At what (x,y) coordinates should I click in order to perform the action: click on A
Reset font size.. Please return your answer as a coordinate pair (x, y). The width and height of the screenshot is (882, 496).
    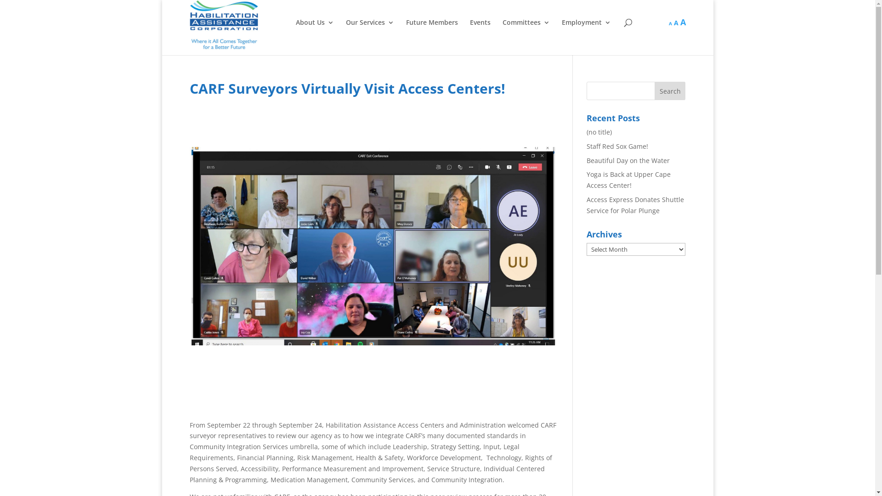
    Looking at the image, I should click on (676, 23).